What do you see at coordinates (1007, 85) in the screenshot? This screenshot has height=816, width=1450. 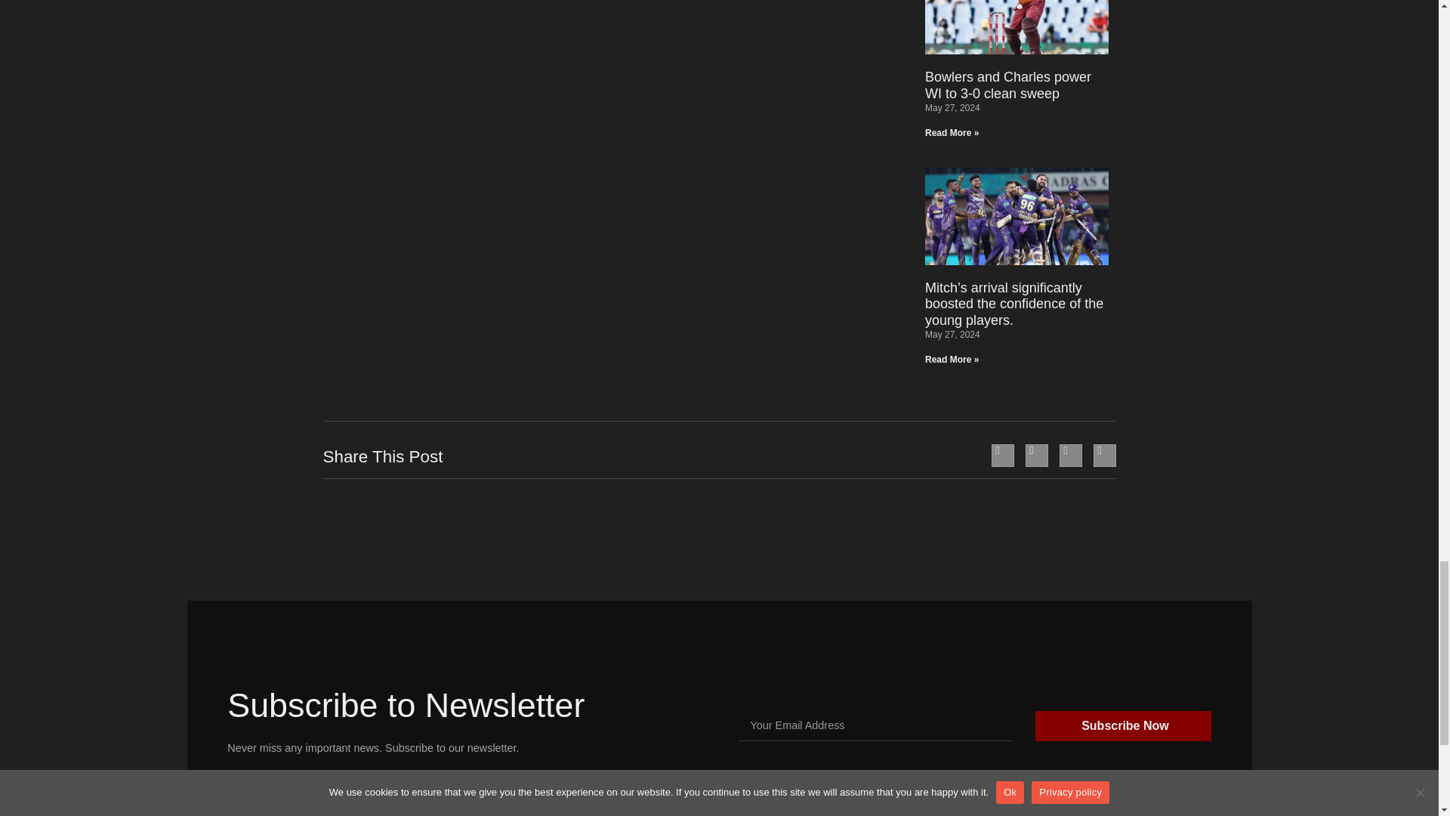 I see `Bowlers and Charles power WI to 3-0 clean sweep` at bounding box center [1007, 85].